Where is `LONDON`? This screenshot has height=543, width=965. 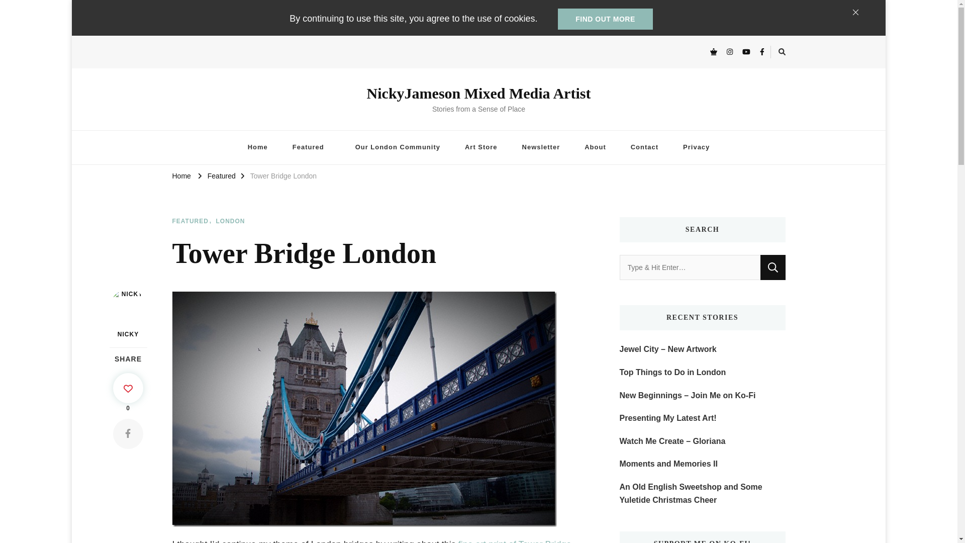
LONDON is located at coordinates (230, 222).